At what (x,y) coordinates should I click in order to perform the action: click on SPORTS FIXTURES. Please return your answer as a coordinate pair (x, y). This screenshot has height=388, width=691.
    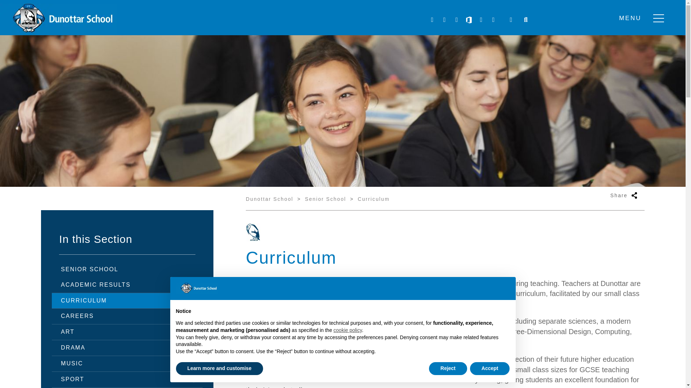
    Looking at the image, I should click on (481, 20).